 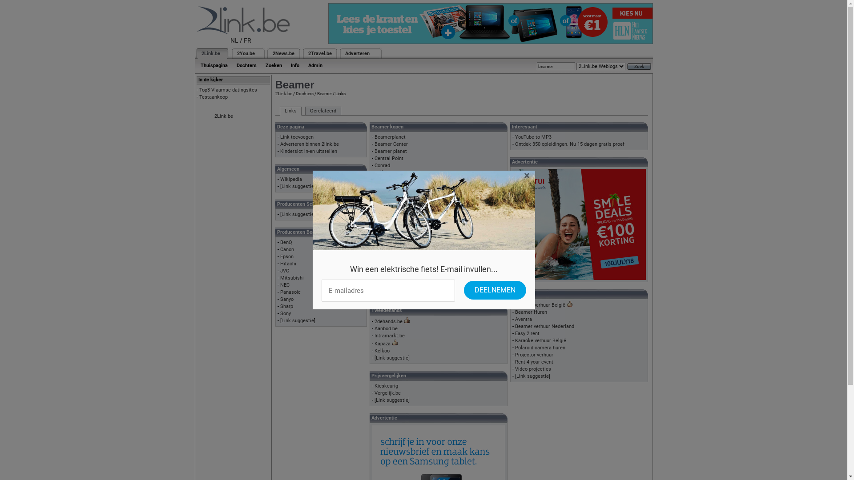 I want to click on Dell, so click(x=379, y=172).